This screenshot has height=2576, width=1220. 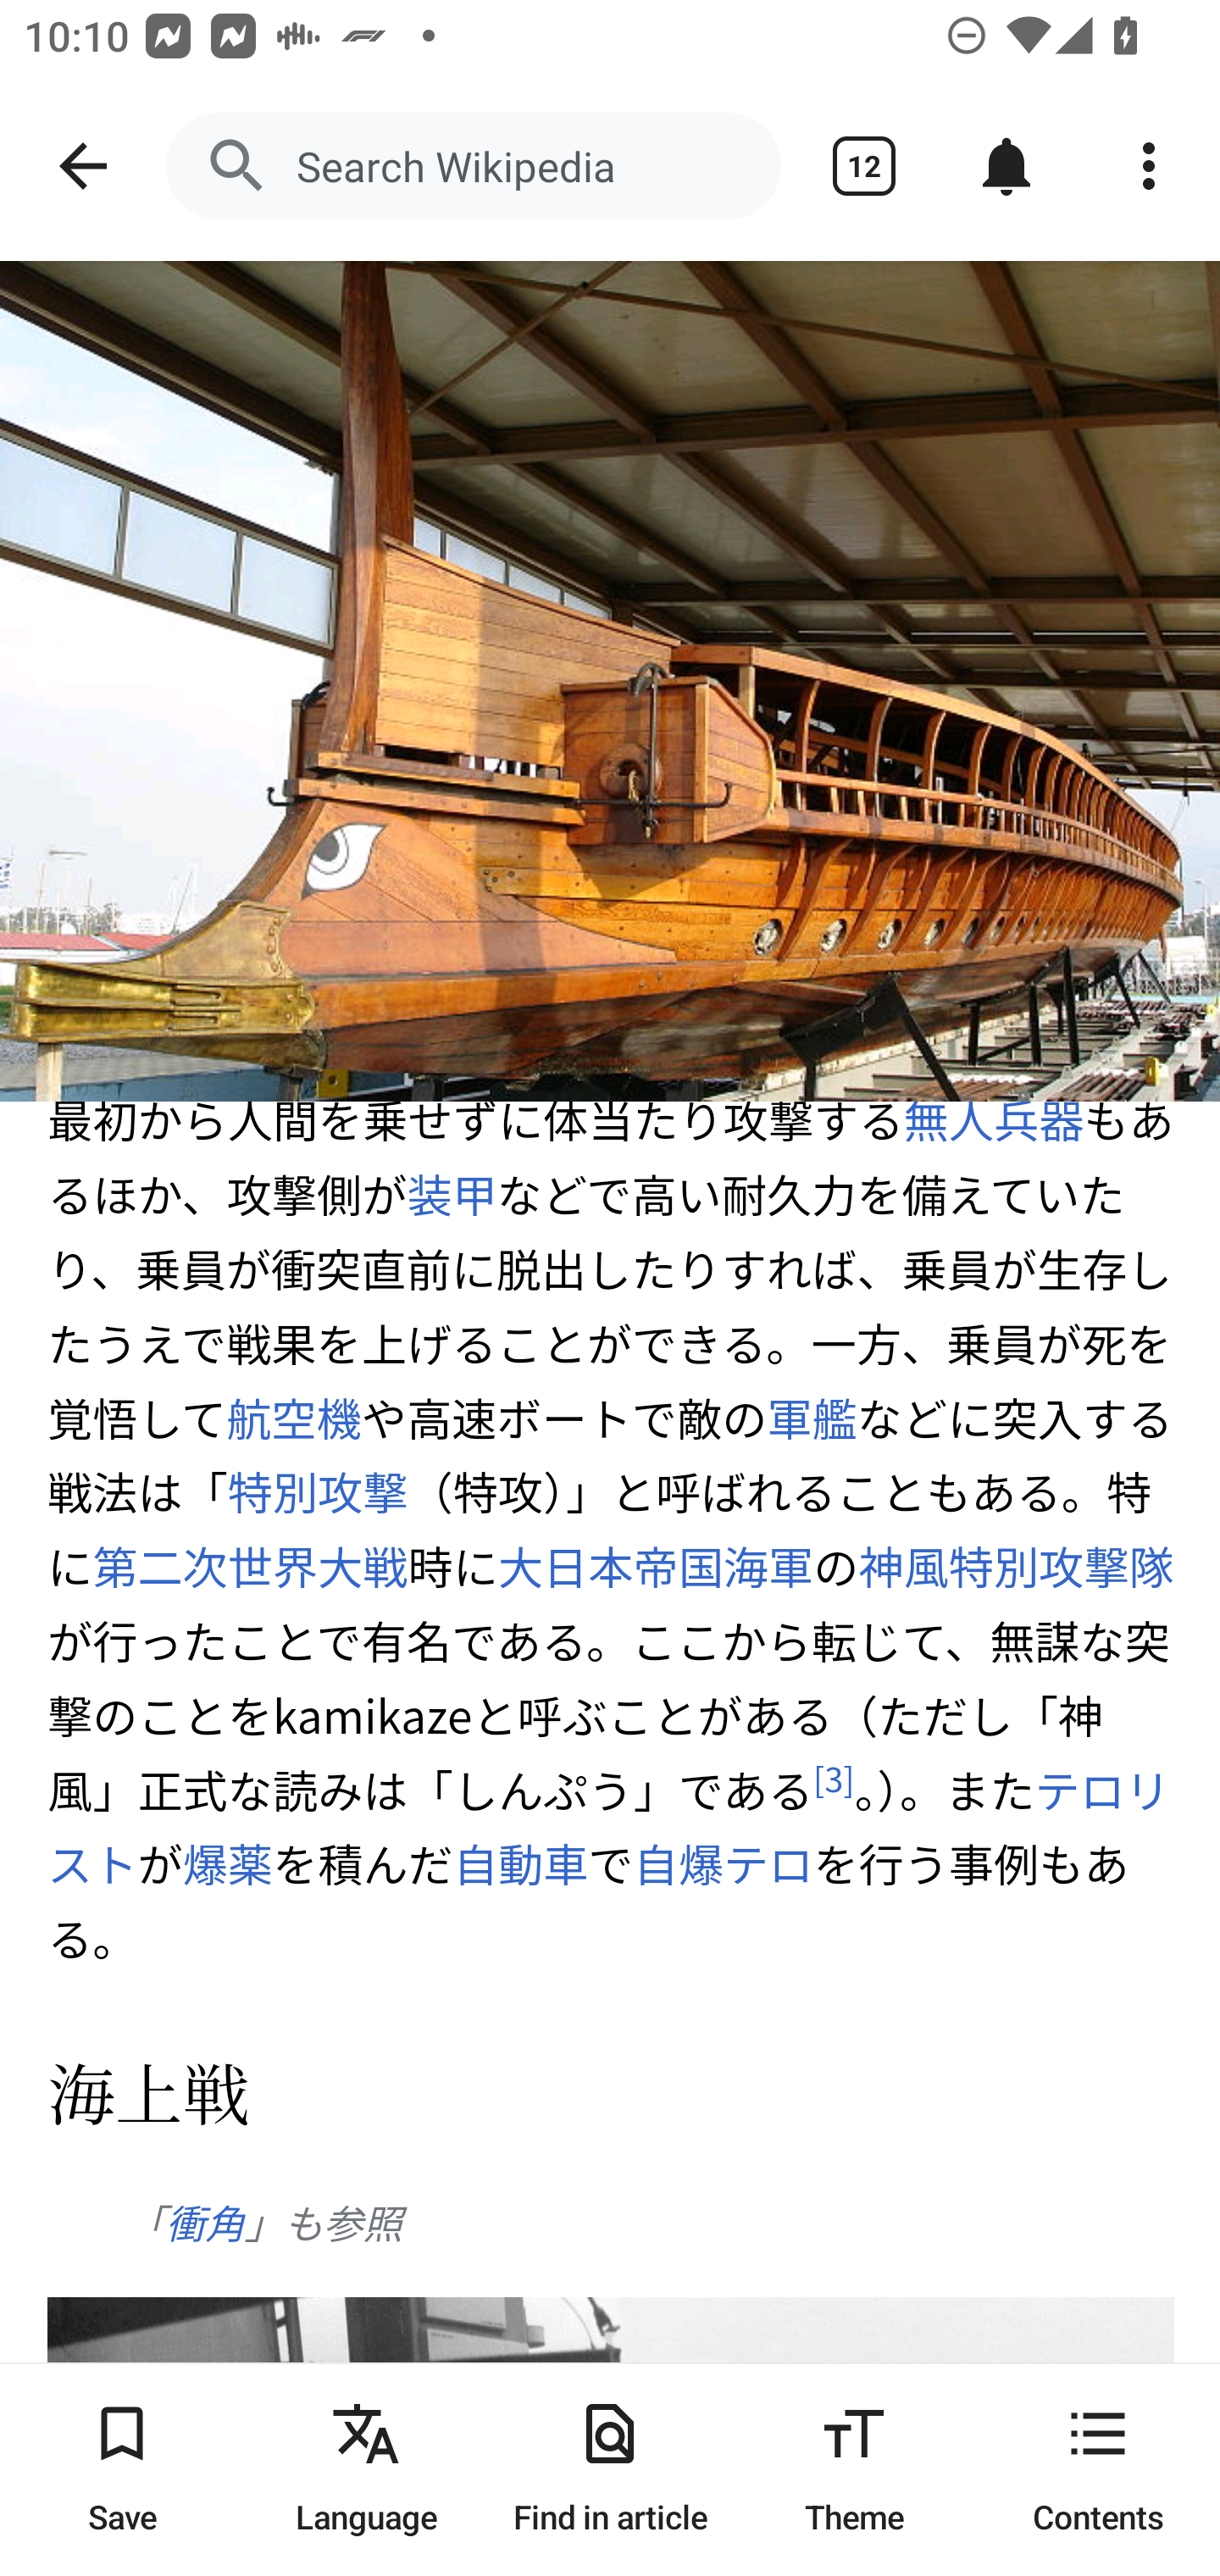 What do you see at coordinates (610, 2469) in the screenshot?
I see `Find in article` at bounding box center [610, 2469].